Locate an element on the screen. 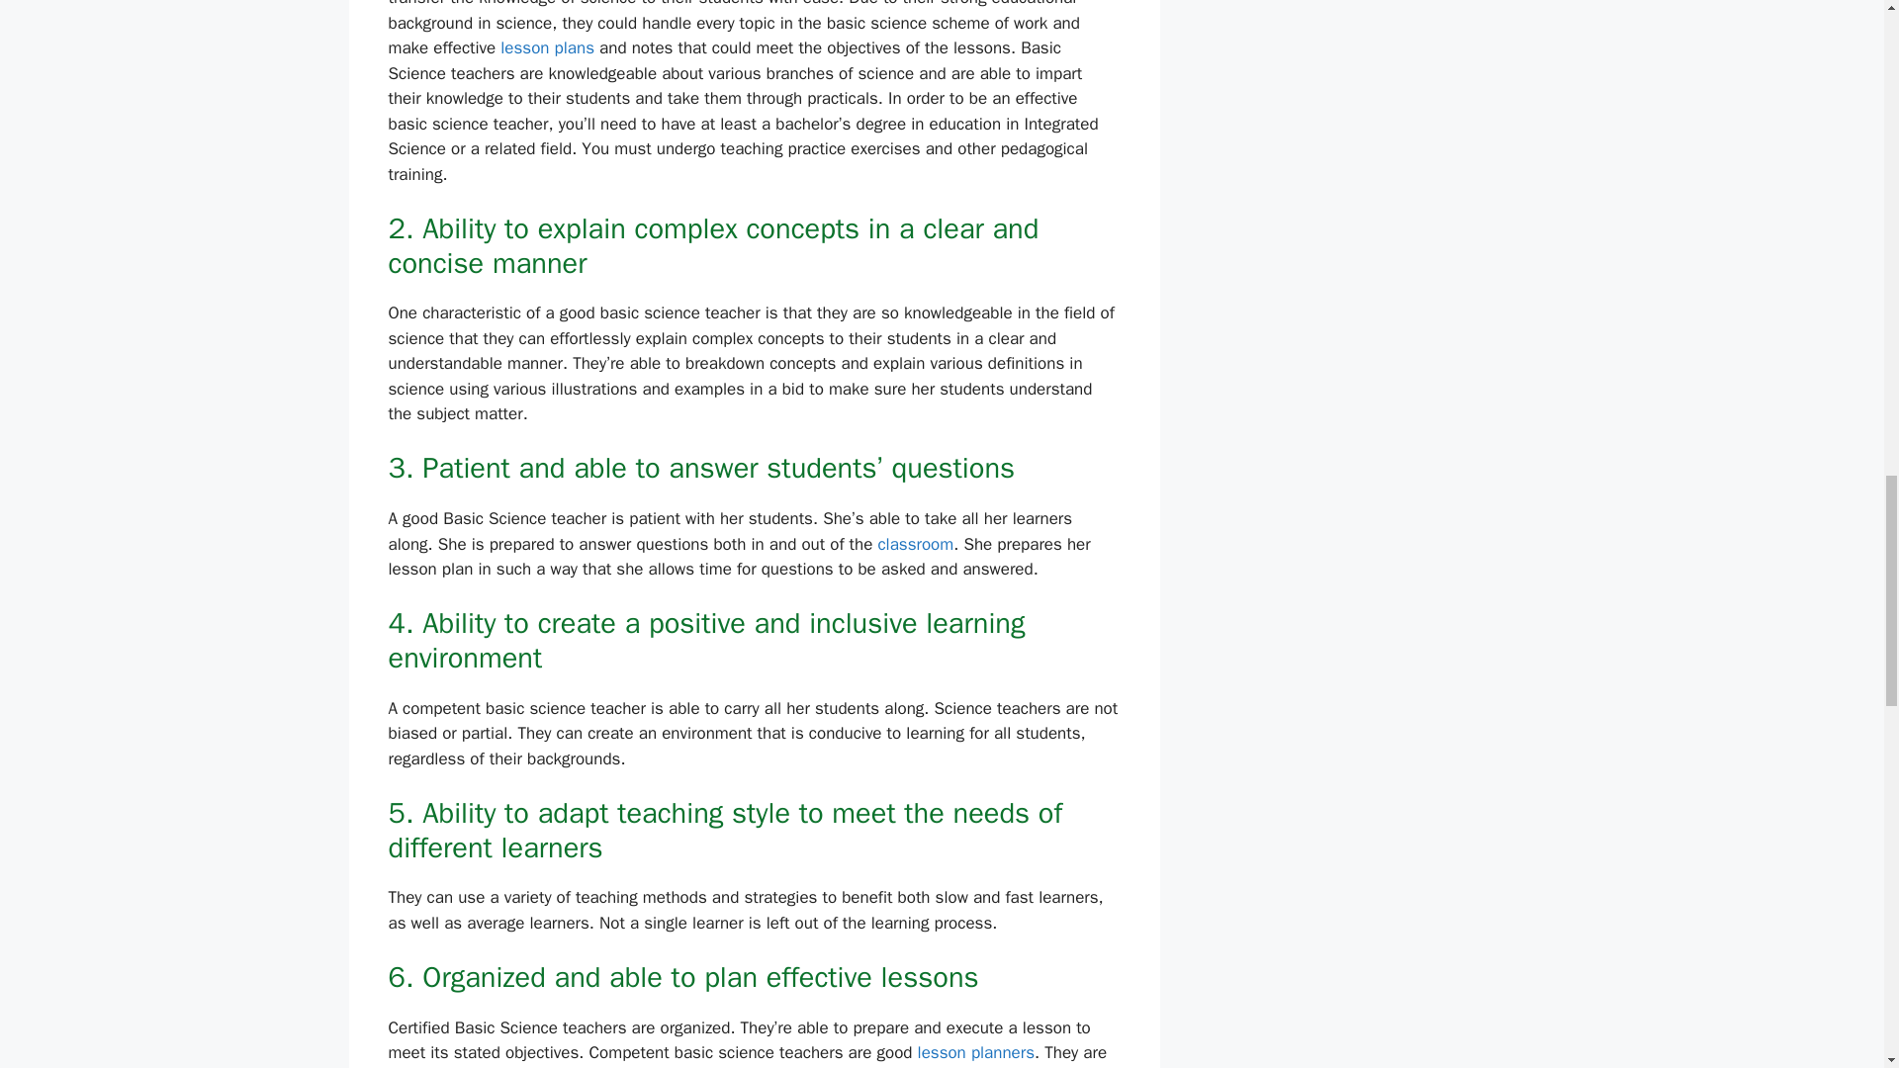  lesson planners is located at coordinates (975, 1052).